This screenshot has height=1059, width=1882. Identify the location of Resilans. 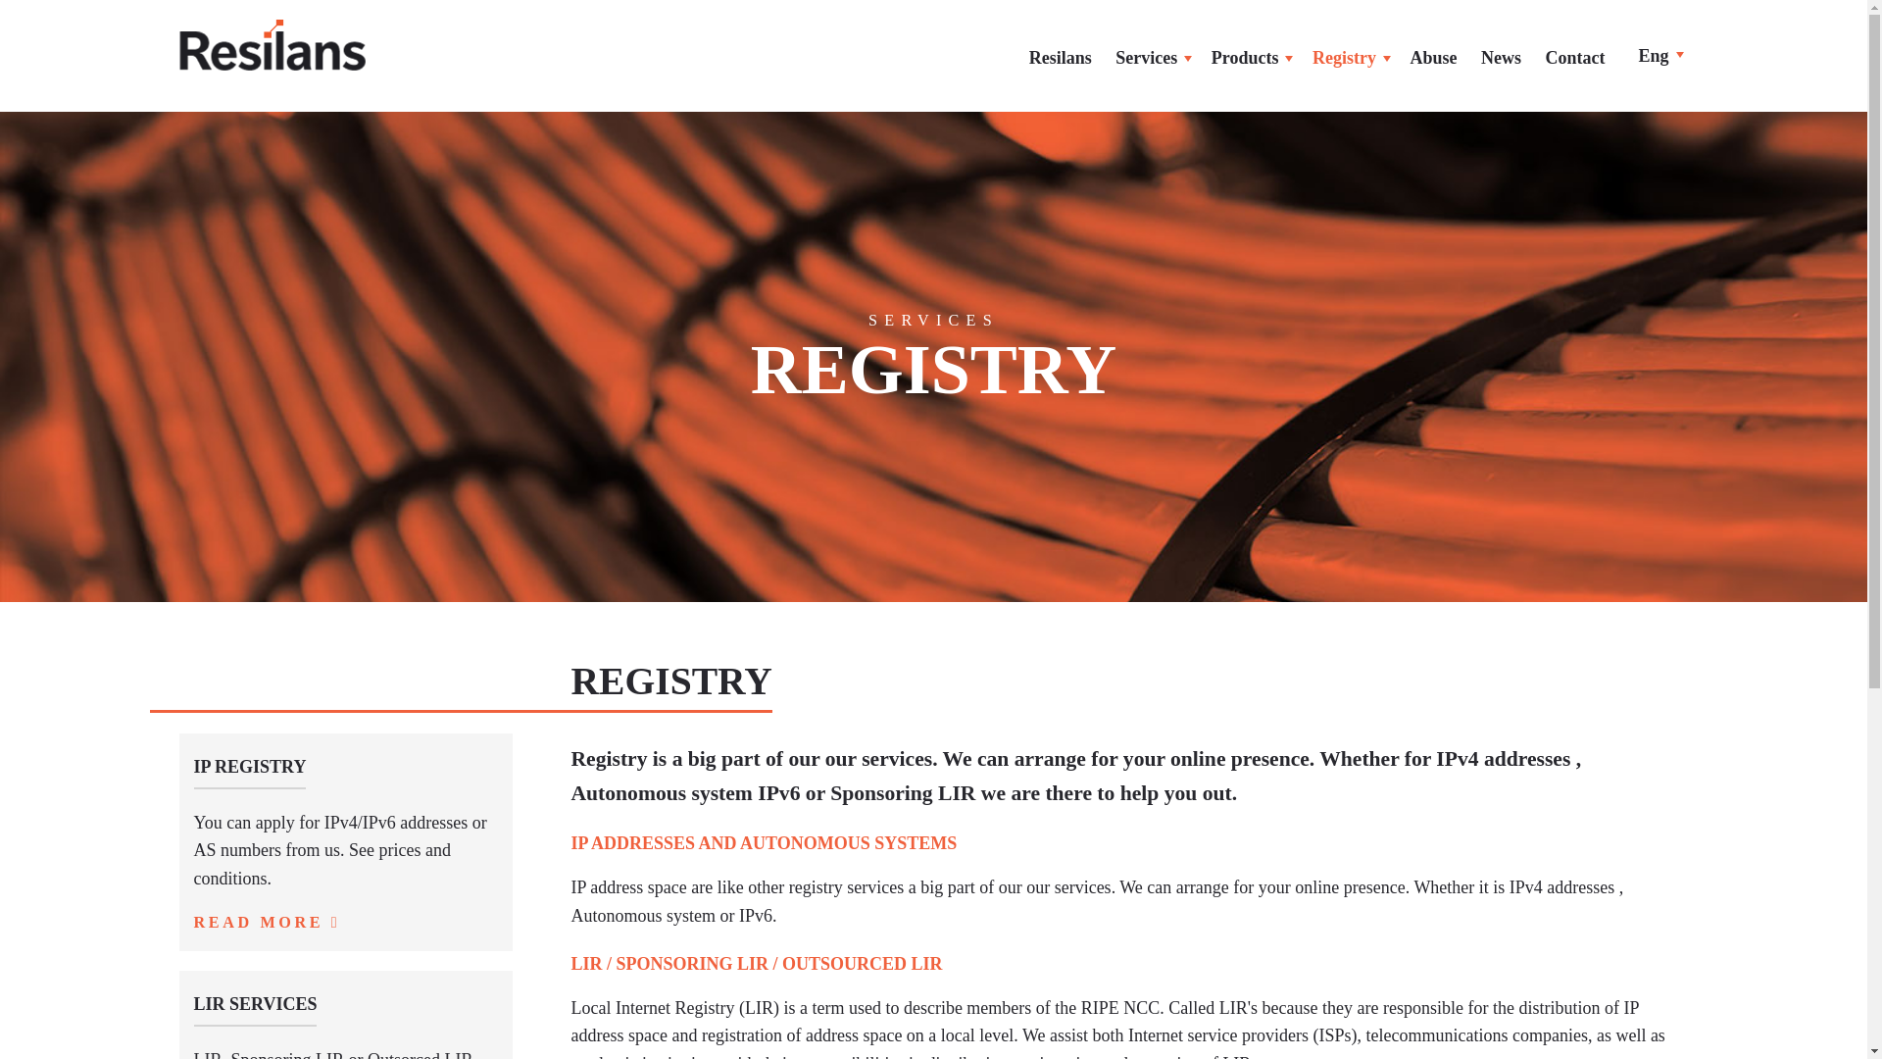
(1061, 58).